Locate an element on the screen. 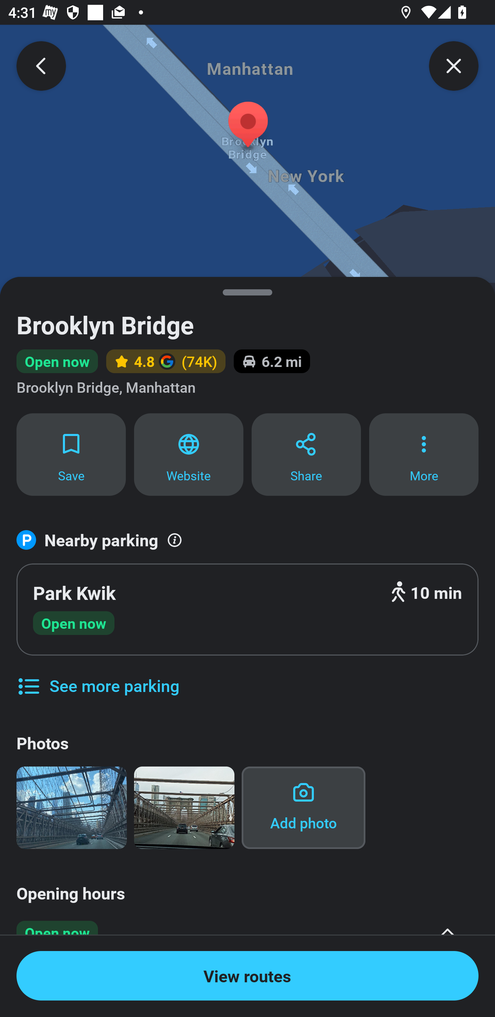  Share is located at coordinates (306, 454).